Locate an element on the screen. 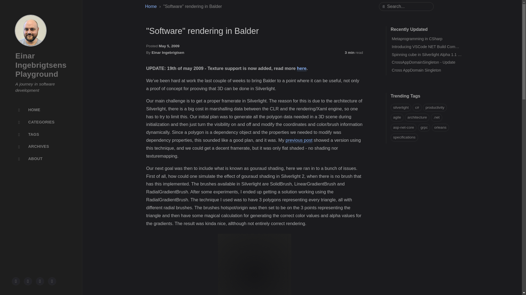  TAGS is located at coordinates (41, 134).